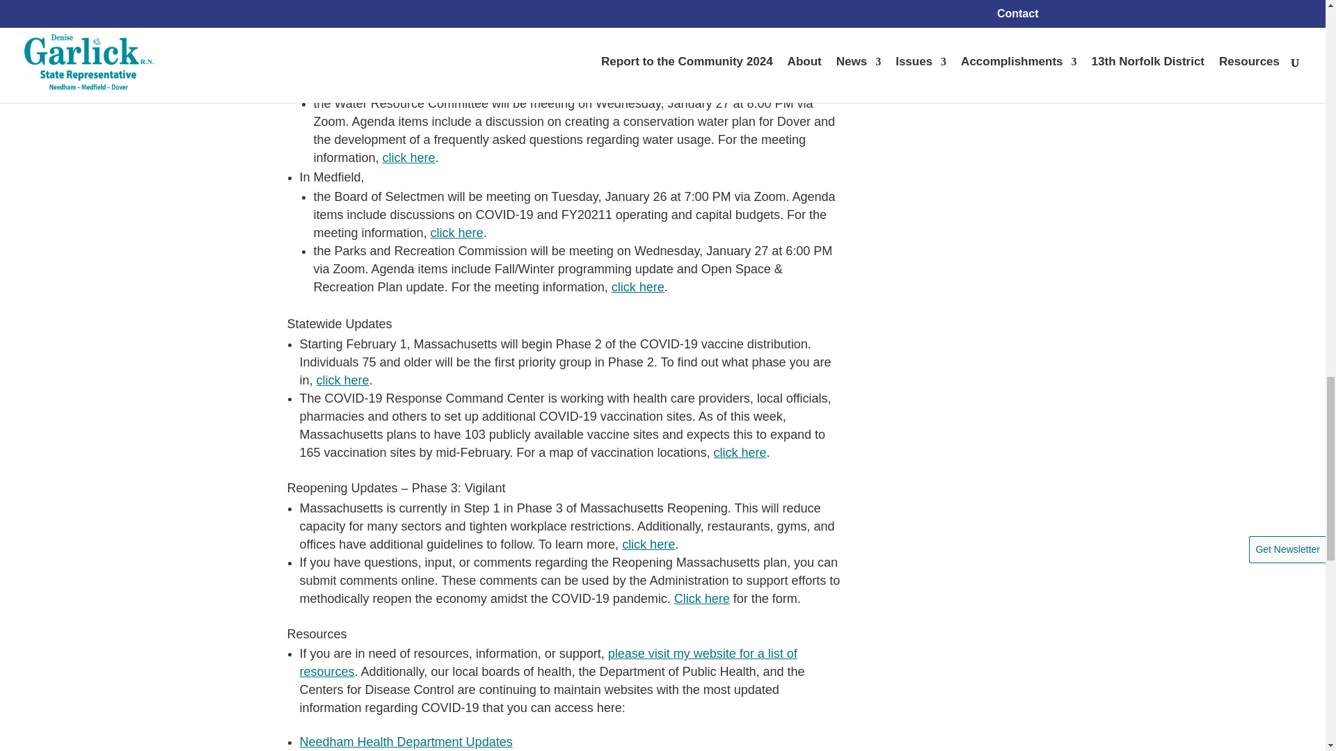  Describe the element at coordinates (668, 10) in the screenshot. I see `click here` at that location.